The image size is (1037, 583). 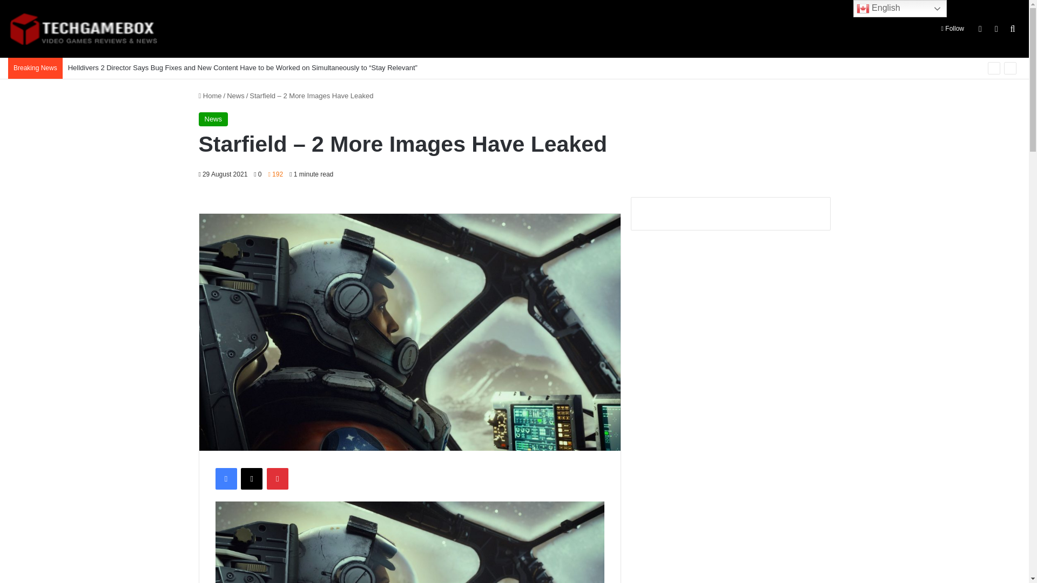 What do you see at coordinates (213, 119) in the screenshot?
I see `News` at bounding box center [213, 119].